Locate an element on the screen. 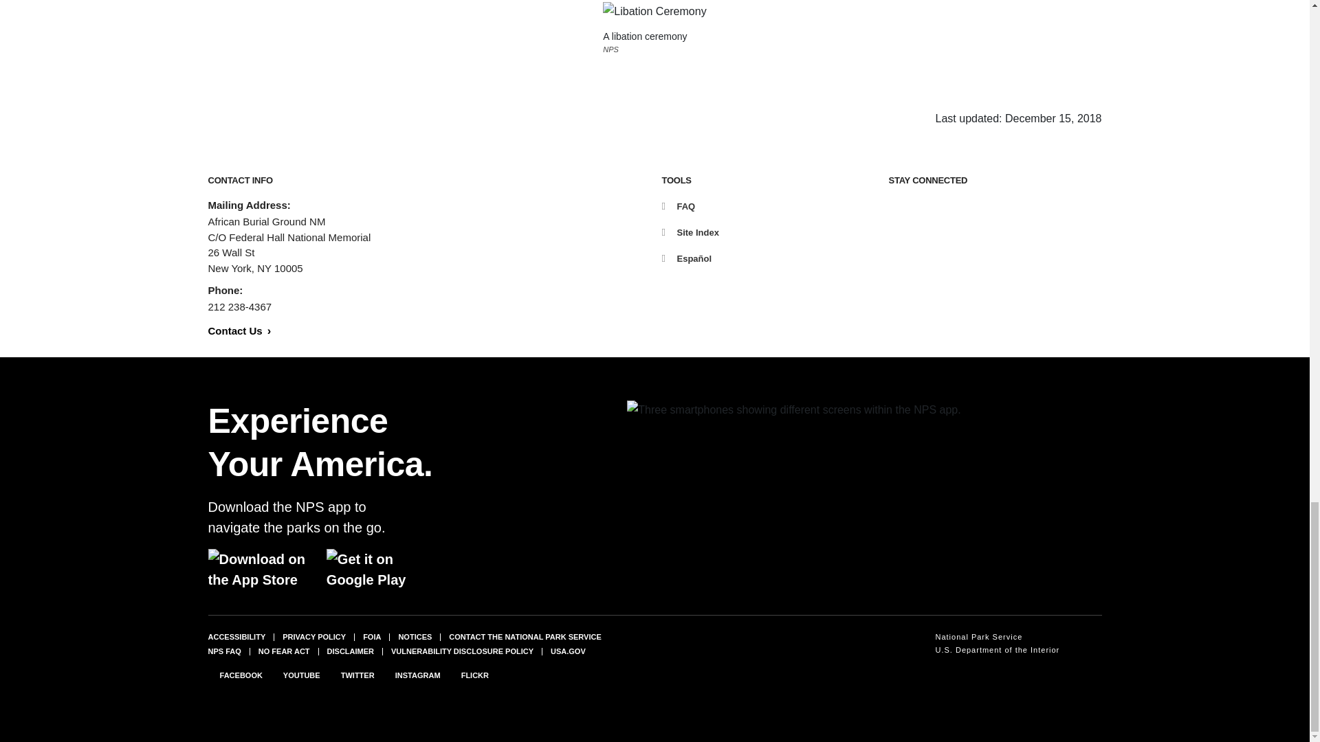 The width and height of the screenshot is (1320, 742). Contact Us is located at coordinates (239, 331).